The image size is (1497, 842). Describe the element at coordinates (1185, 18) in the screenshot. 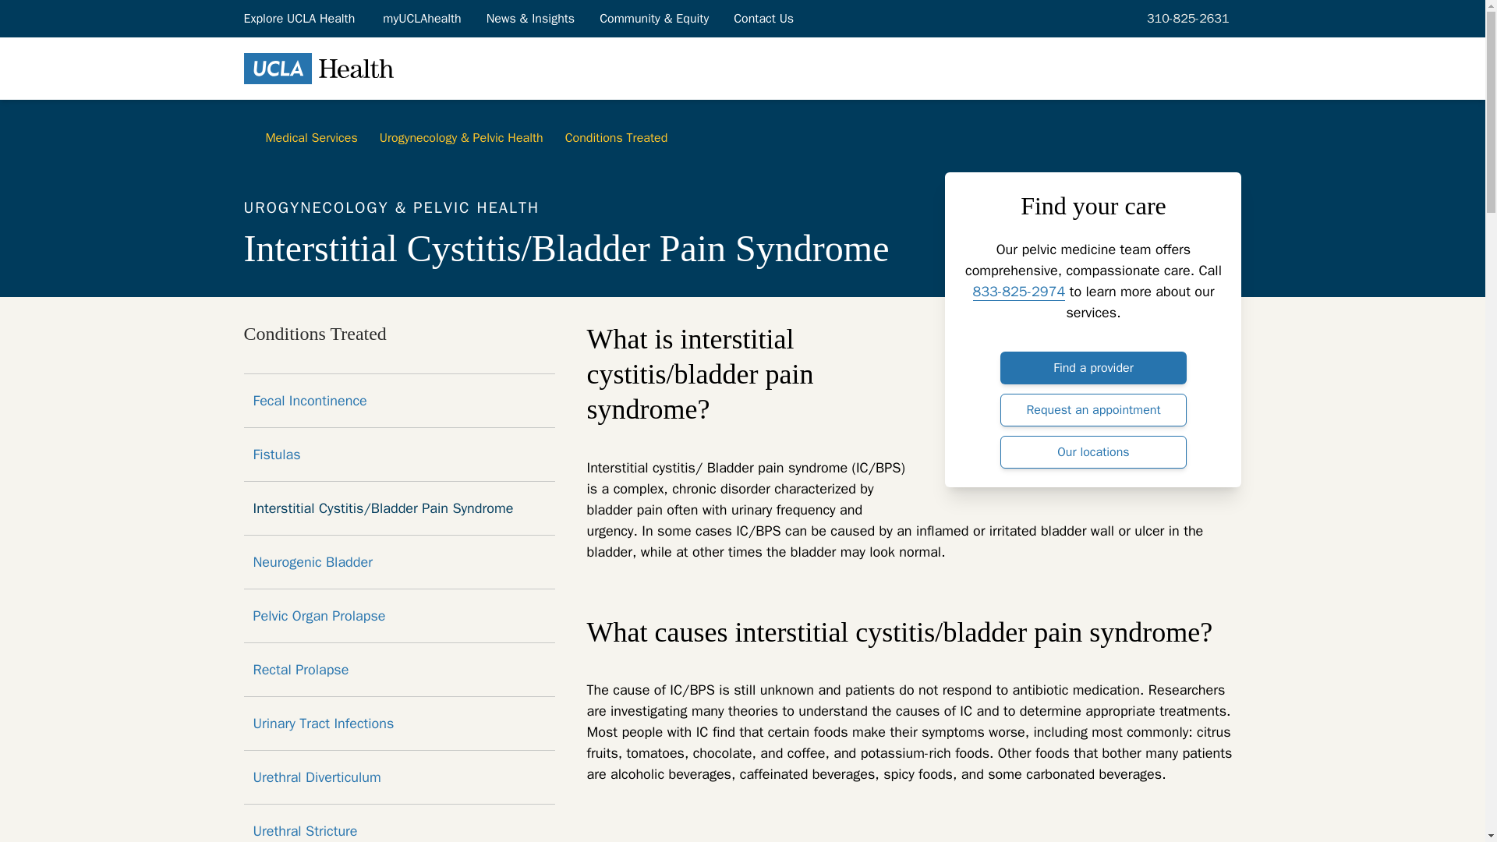

I see `310-825-2631` at that location.